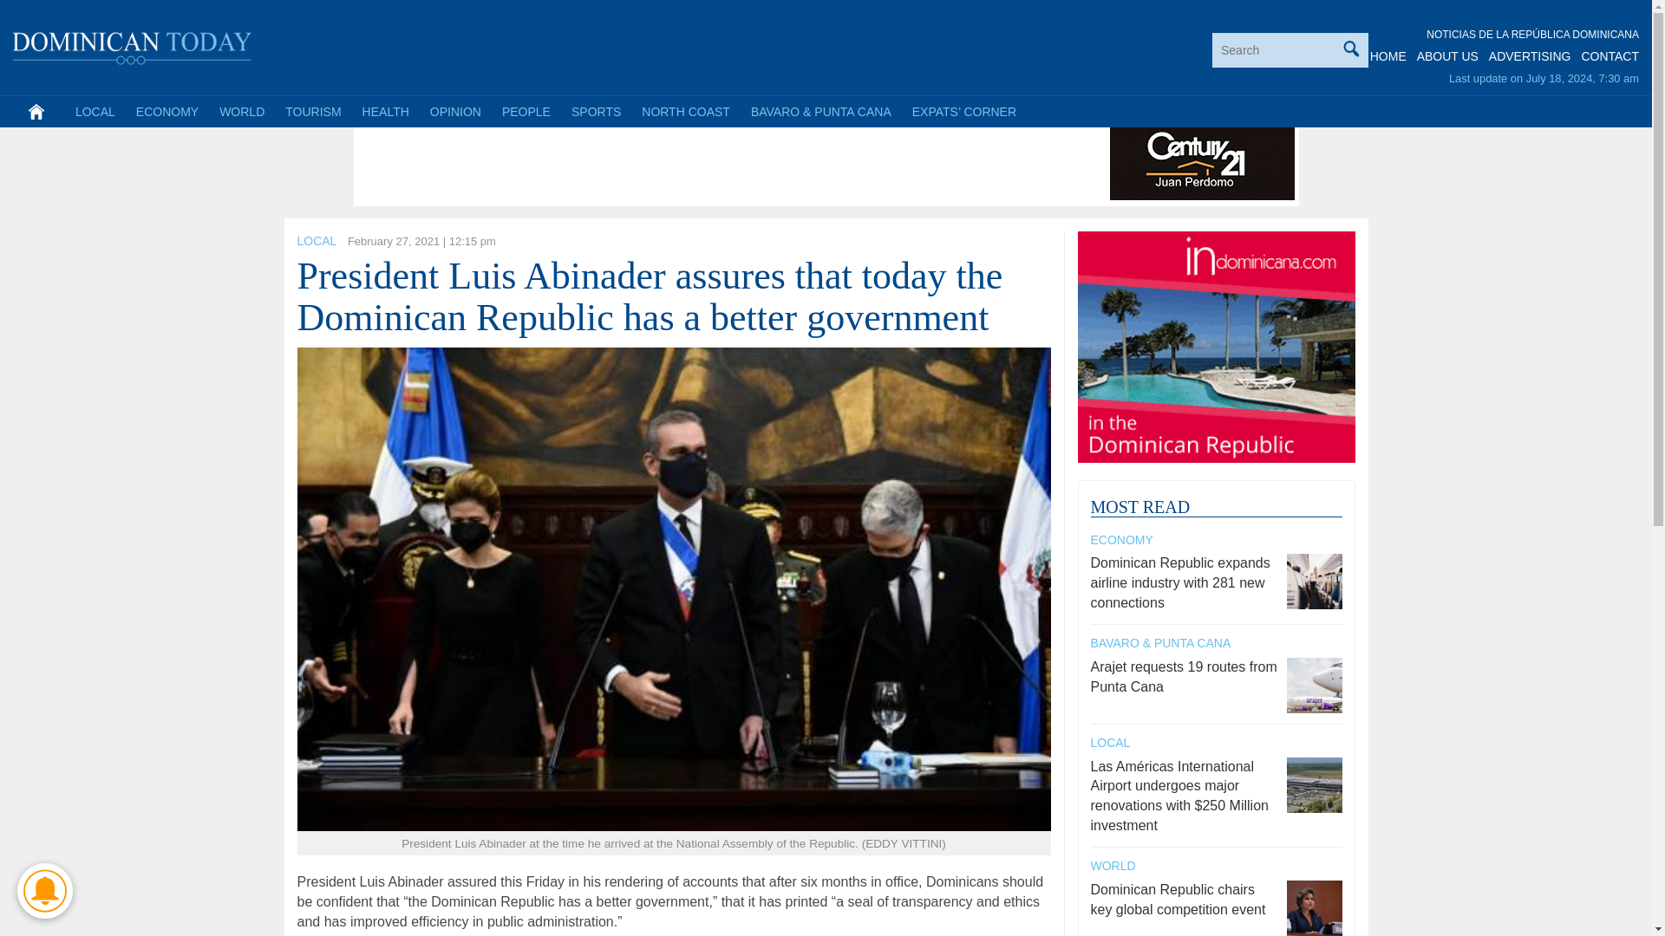 This screenshot has height=936, width=1665. What do you see at coordinates (526, 111) in the screenshot?
I see `PEOPLE` at bounding box center [526, 111].